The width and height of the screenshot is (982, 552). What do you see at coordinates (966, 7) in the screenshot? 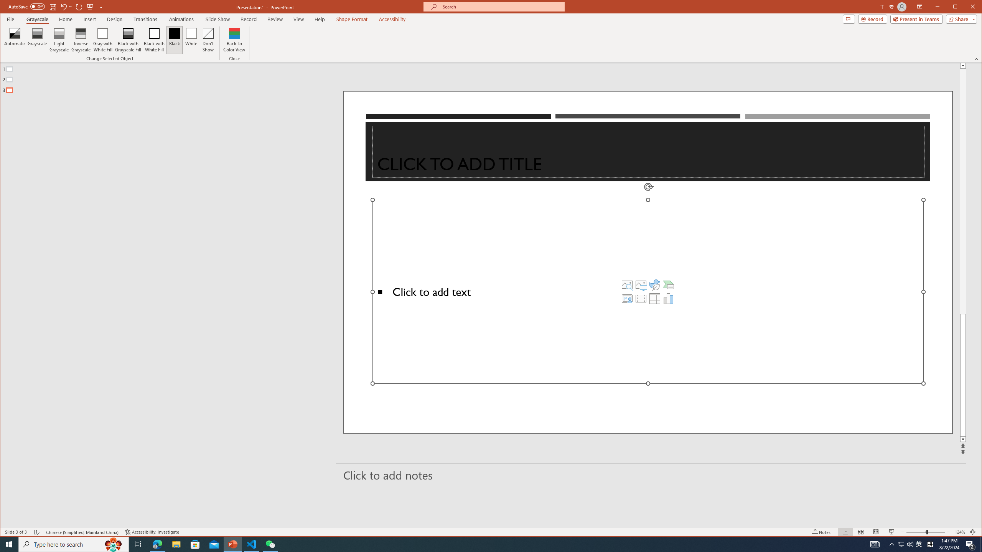
I see `Maximize` at bounding box center [966, 7].